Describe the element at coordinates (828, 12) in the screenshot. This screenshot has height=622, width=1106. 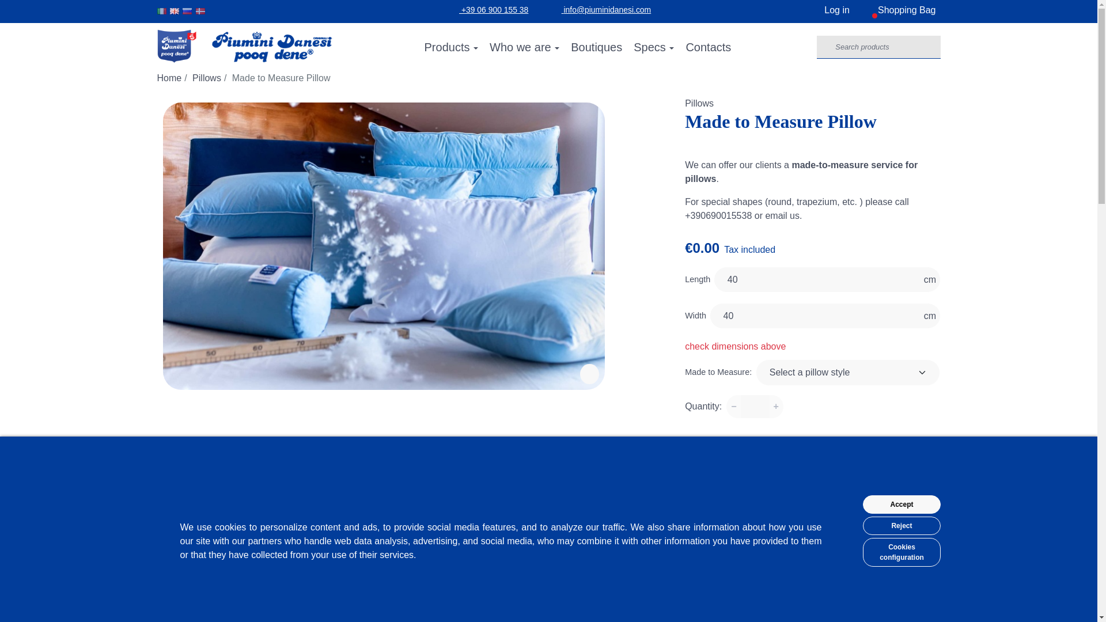
I see `Log in` at that location.